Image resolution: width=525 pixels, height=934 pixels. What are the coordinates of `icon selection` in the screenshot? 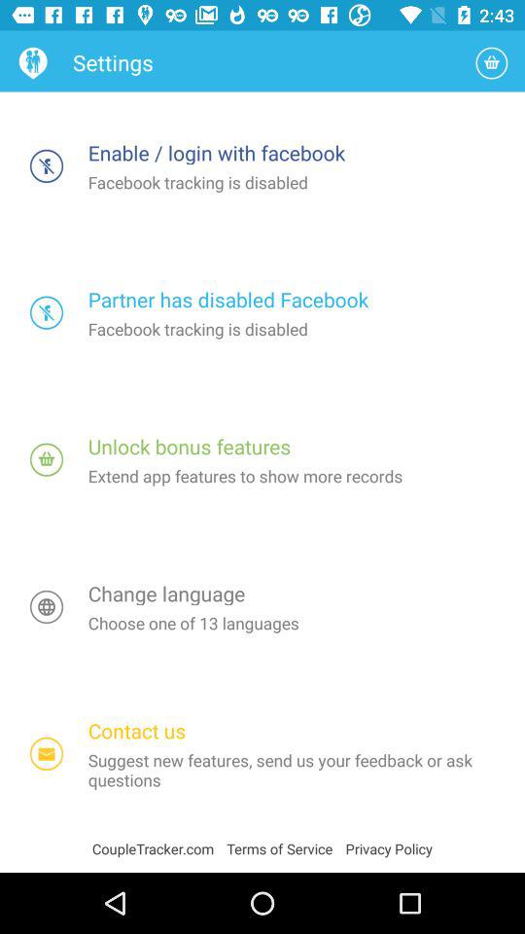 It's located at (47, 459).